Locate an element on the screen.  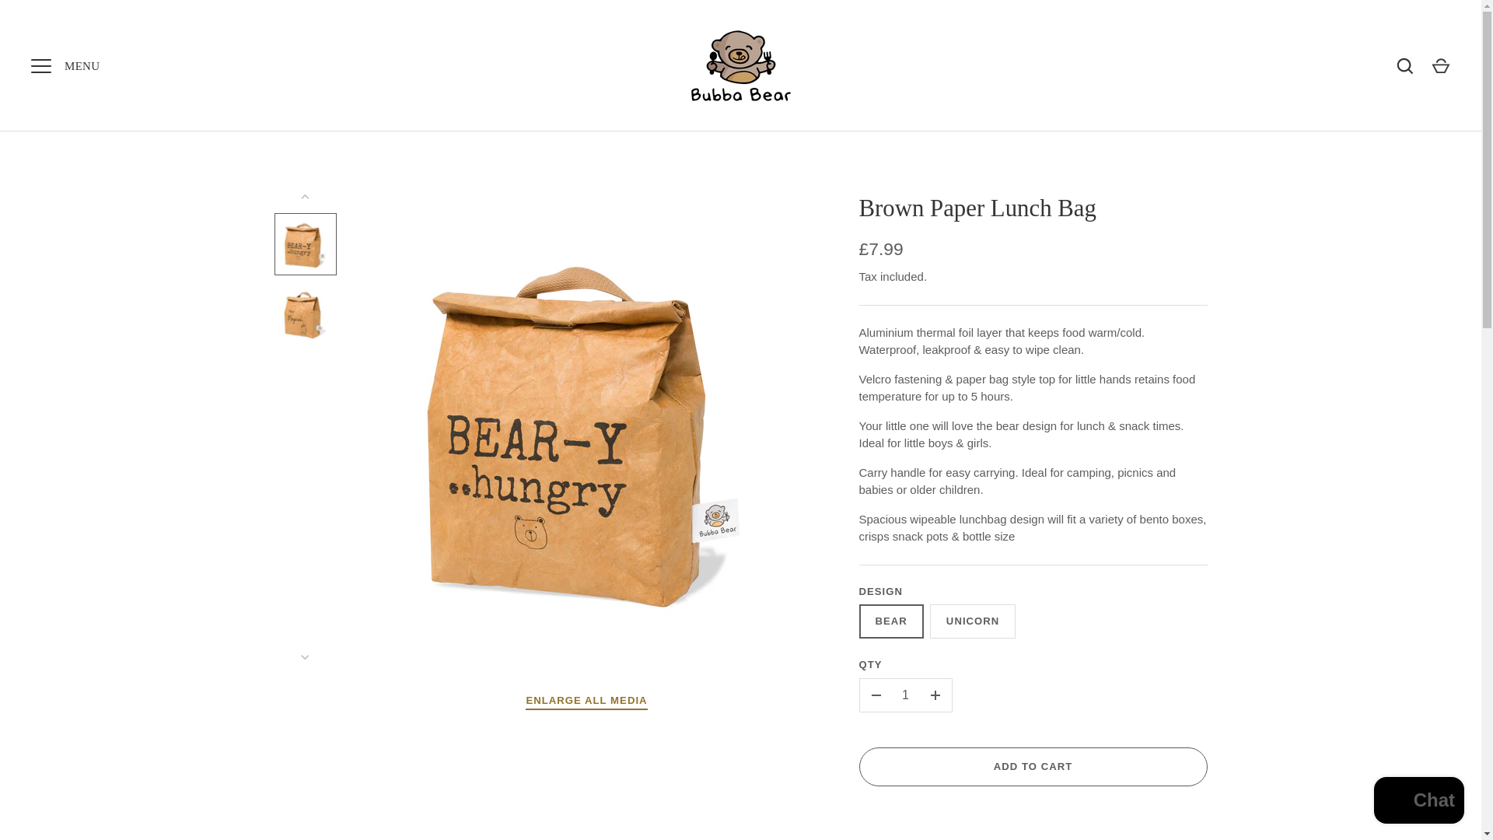
ADD TO CART is located at coordinates (1033, 767).